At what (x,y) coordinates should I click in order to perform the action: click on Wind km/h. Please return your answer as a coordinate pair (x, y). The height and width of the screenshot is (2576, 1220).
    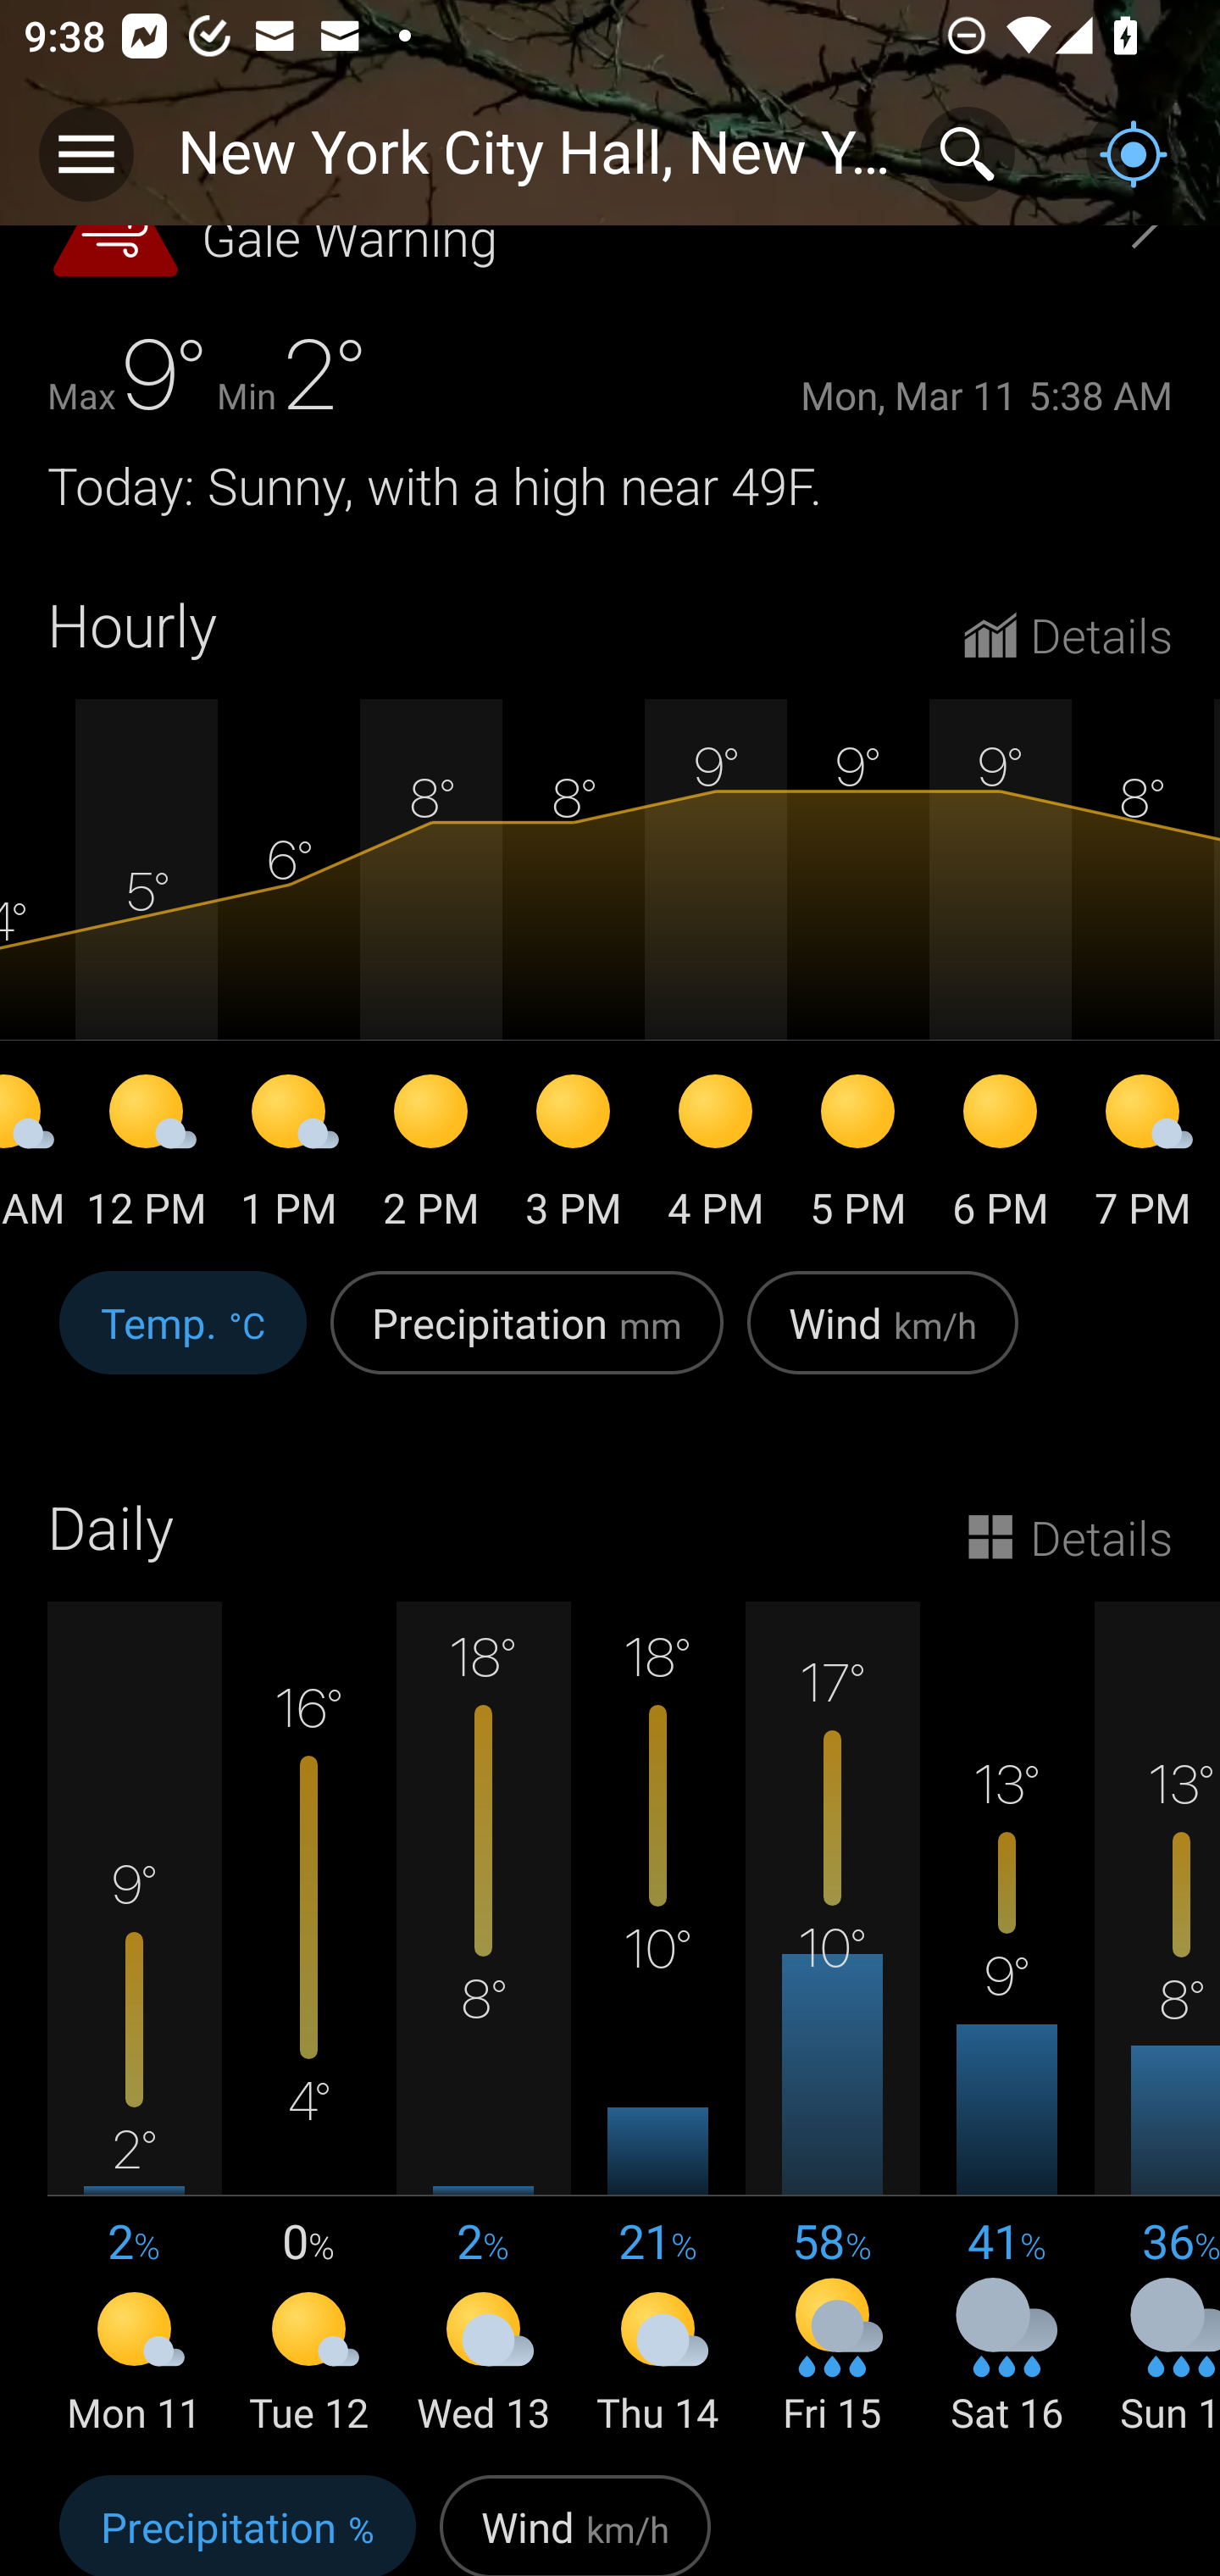
    Looking at the image, I should click on (883, 1341).